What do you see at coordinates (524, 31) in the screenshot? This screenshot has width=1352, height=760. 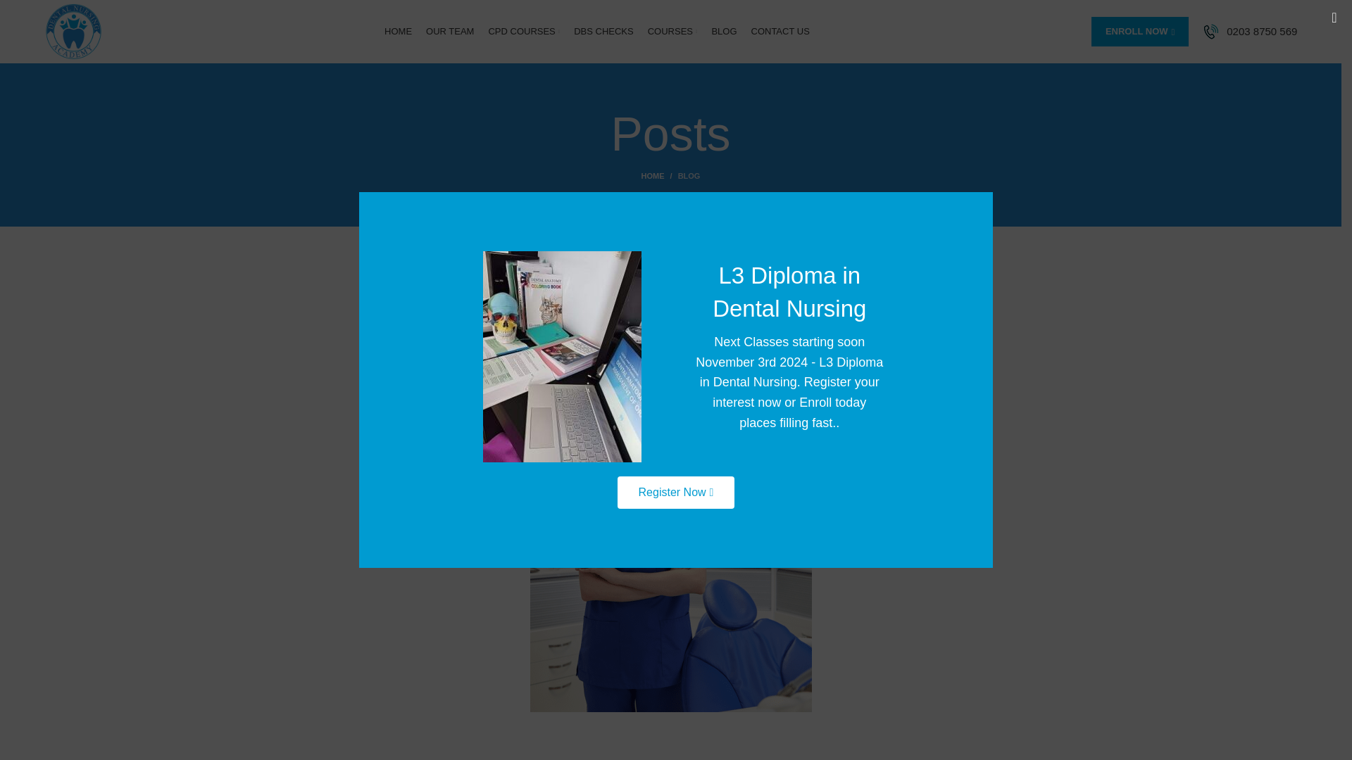 I see `CPD COURSES` at bounding box center [524, 31].